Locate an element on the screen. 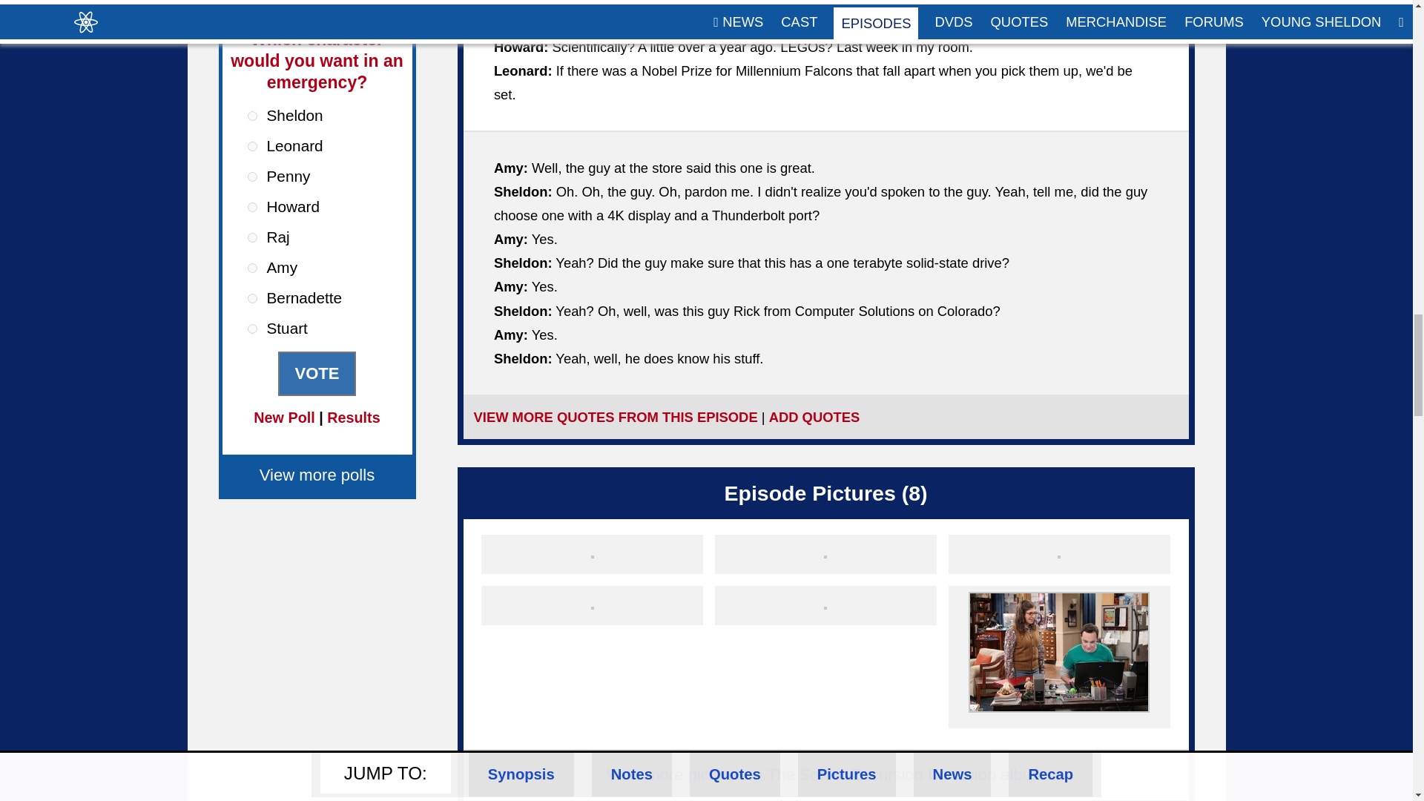 The image size is (1424, 801). Vote is located at coordinates (316, 374).